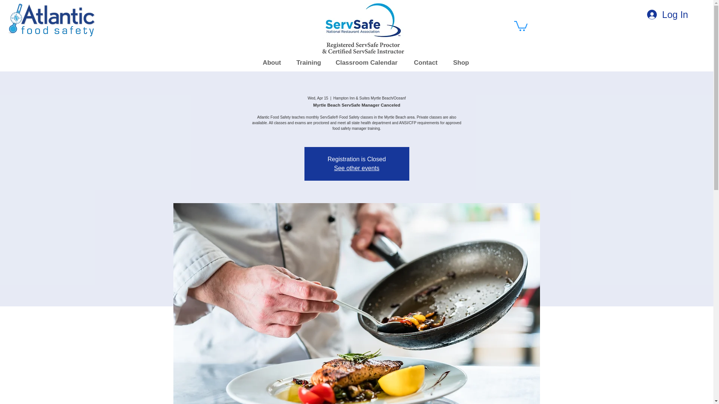 The width and height of the screenshot is (719, 404). I want to click on Log In, so click(668, 15).